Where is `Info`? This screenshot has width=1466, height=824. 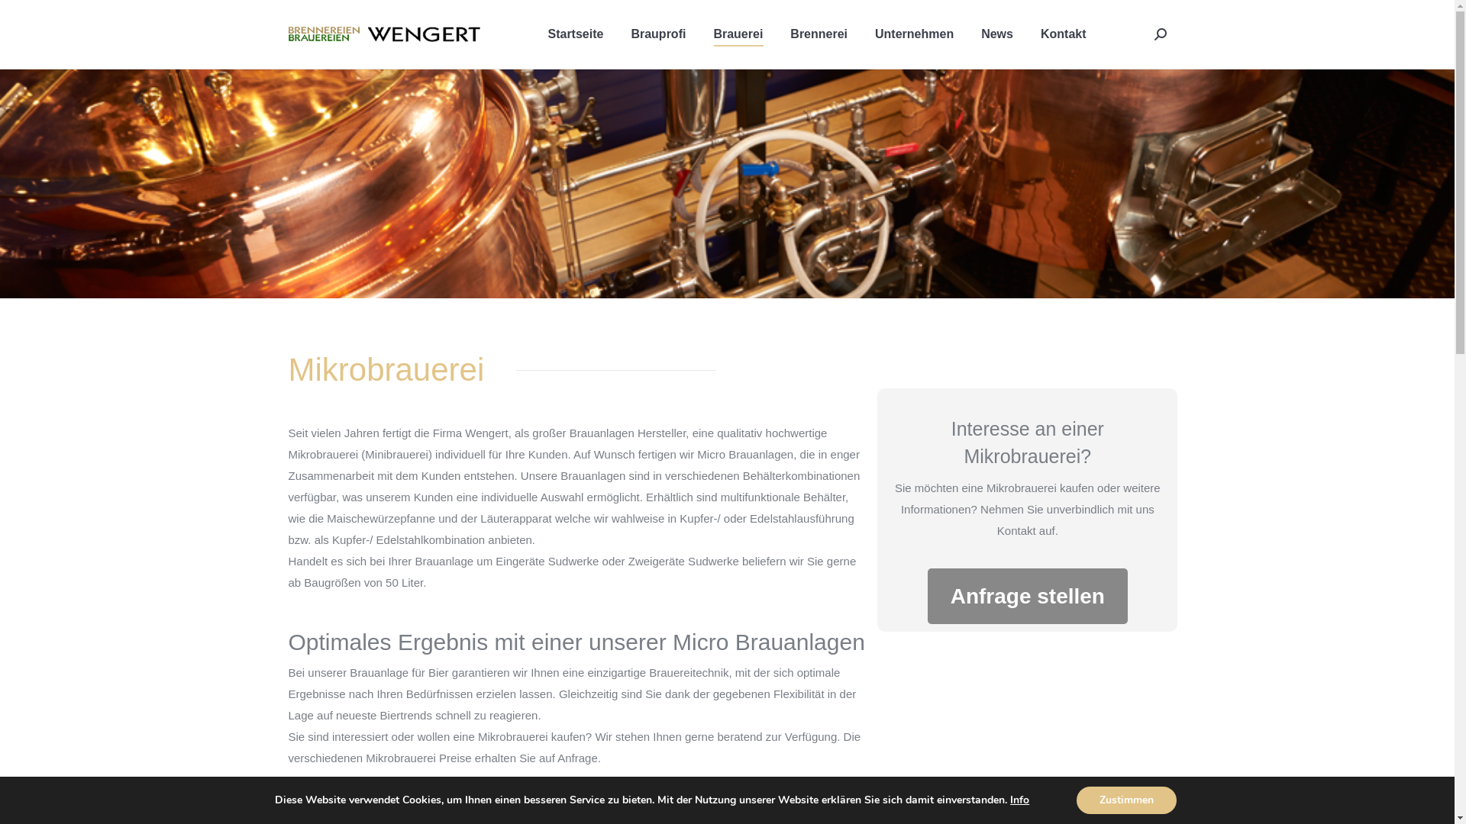
Info is located at coordinates (1020, 800).